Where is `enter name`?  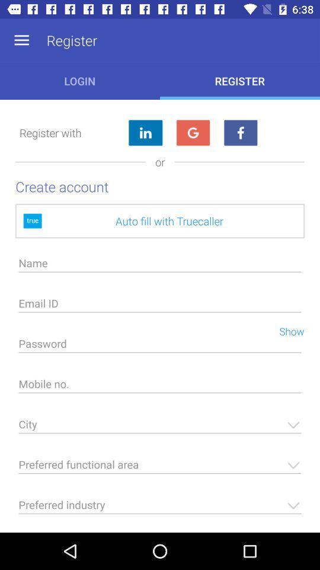
enter name is located at coordinates (160, 266).